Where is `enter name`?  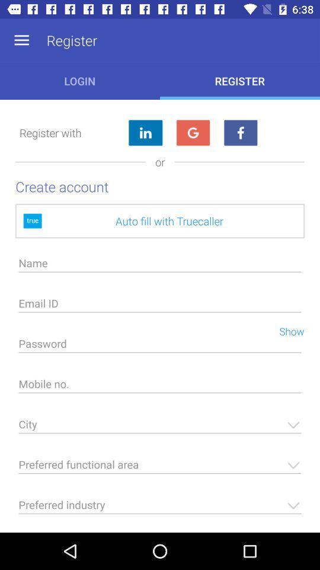
enter name is located at coordinates (160, 266).